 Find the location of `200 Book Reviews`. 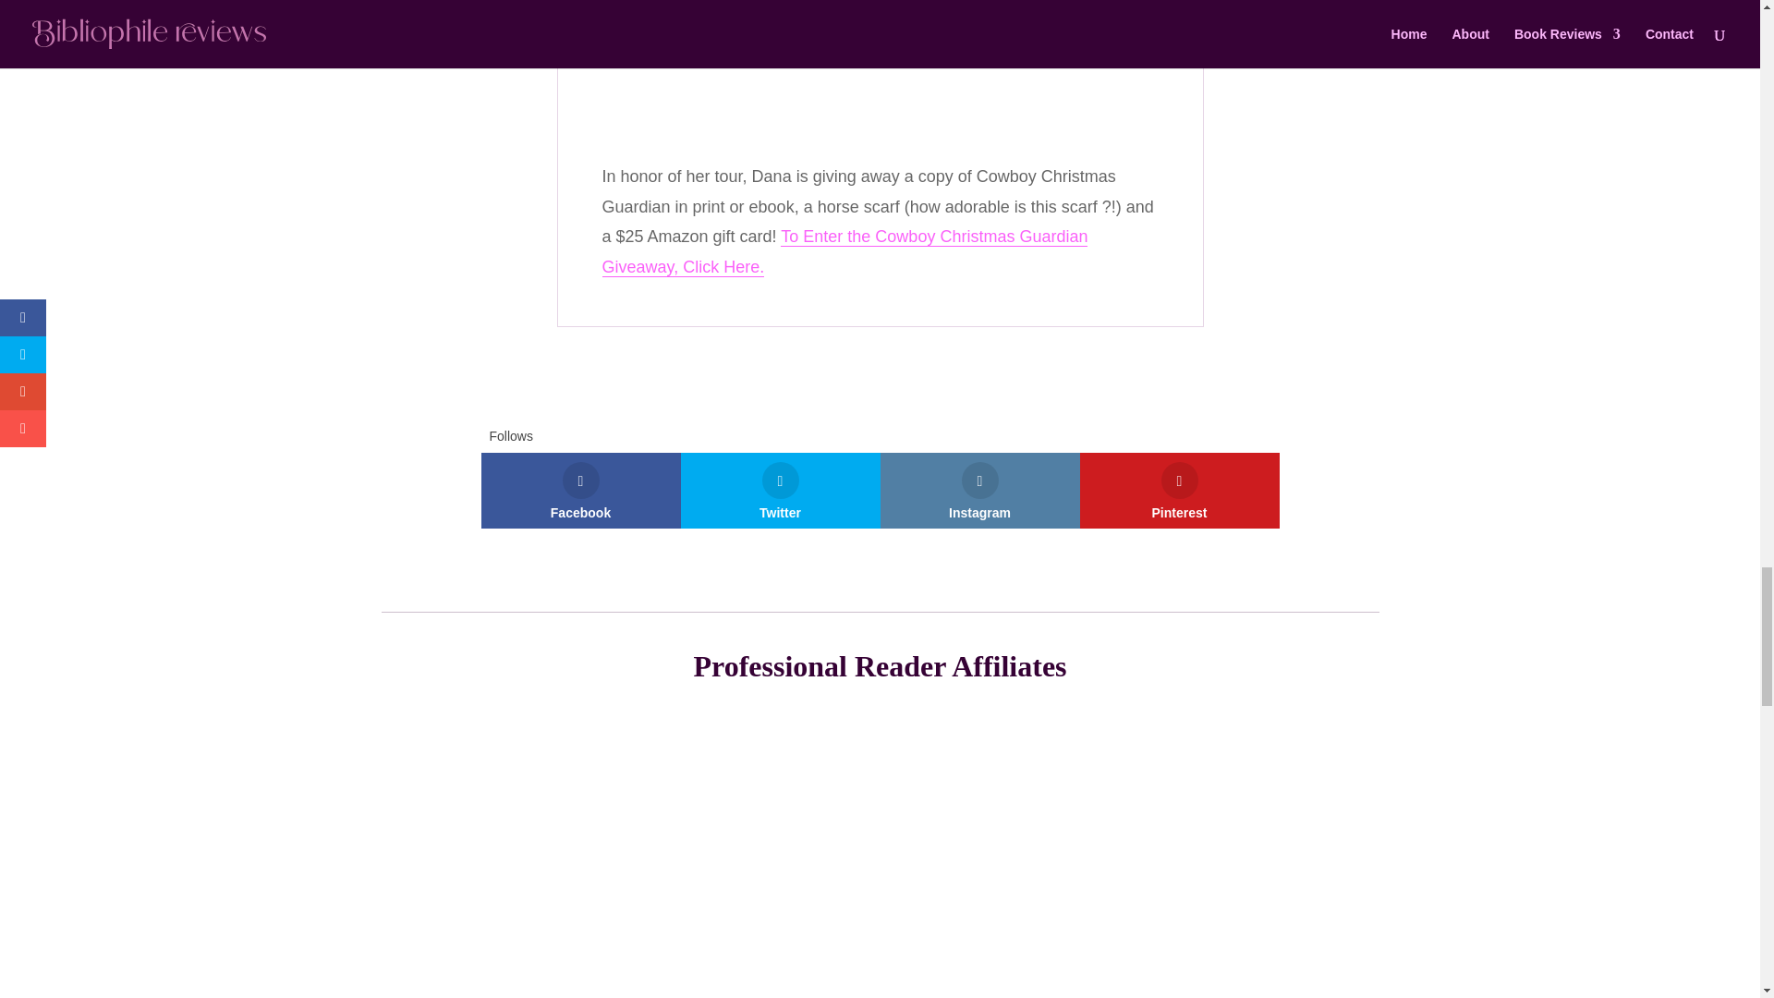

200 Book Reviews is located at coordinates (761, 955).